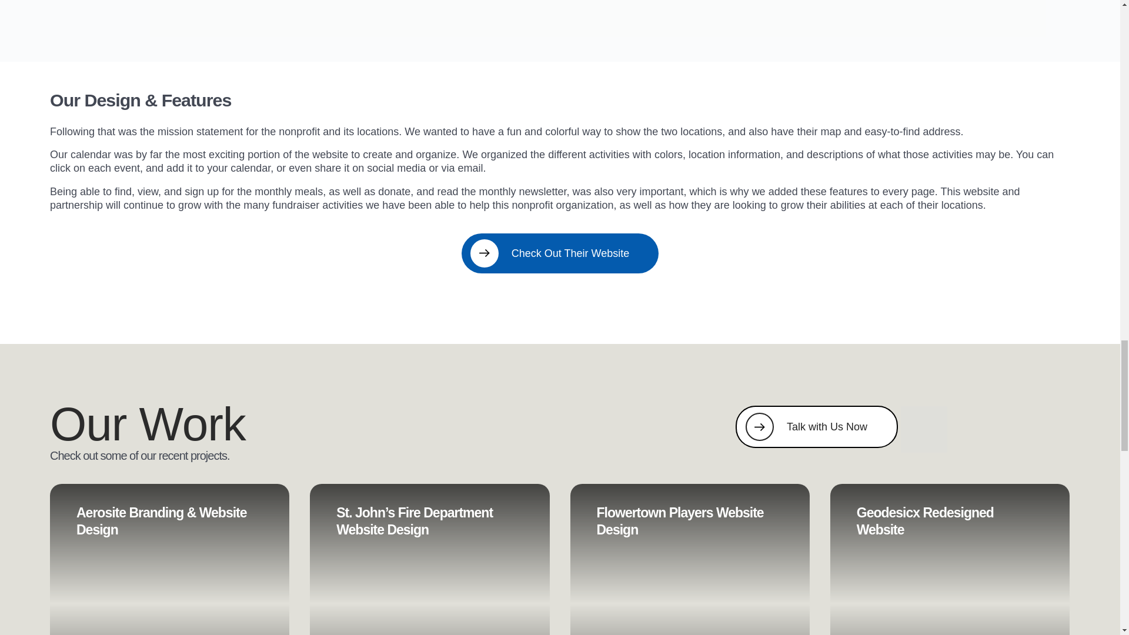 The image size is (1129, 635). Describe the element at coordinates (679, 521) in the screenshot. I see `Flowertown Players Website Design` at that location.